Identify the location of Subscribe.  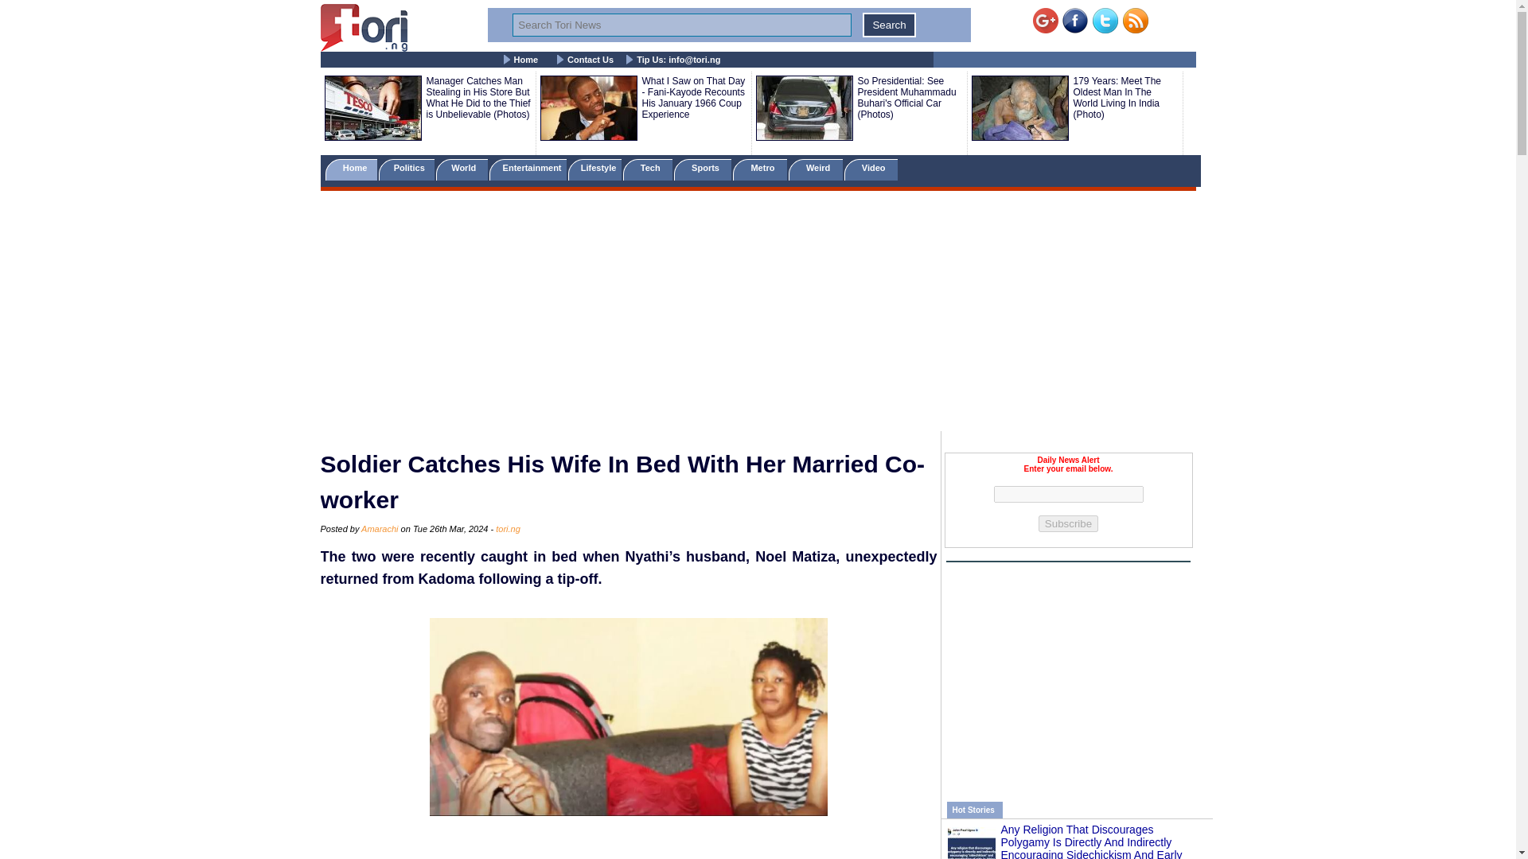
(1068, 523).